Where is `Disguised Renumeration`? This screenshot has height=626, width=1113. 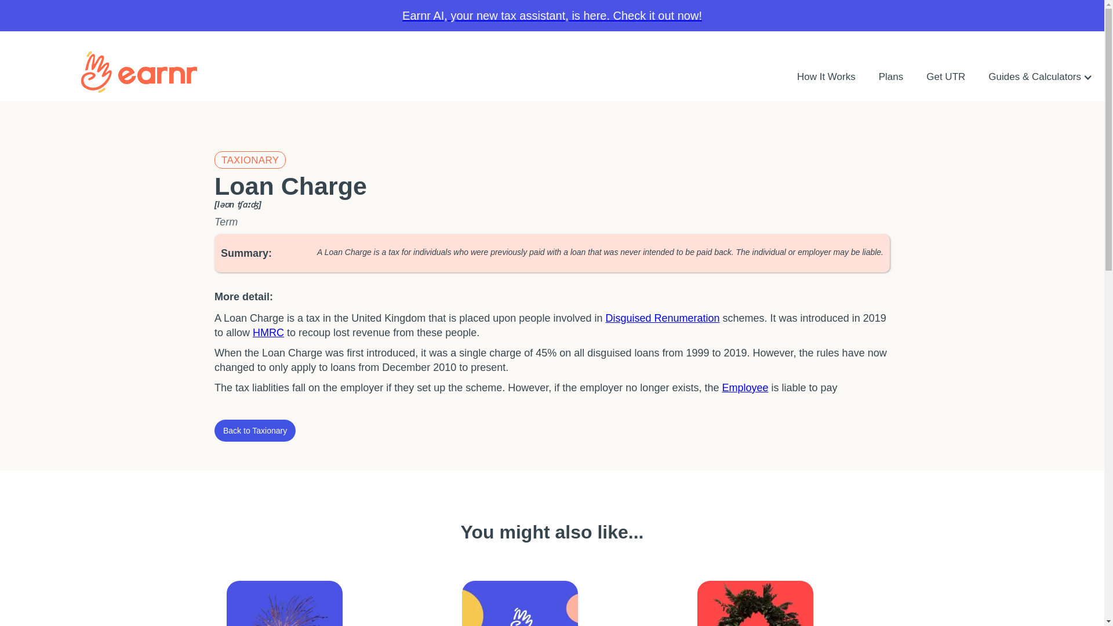
Disguised Renumeration is located at coordinates (662, 318).